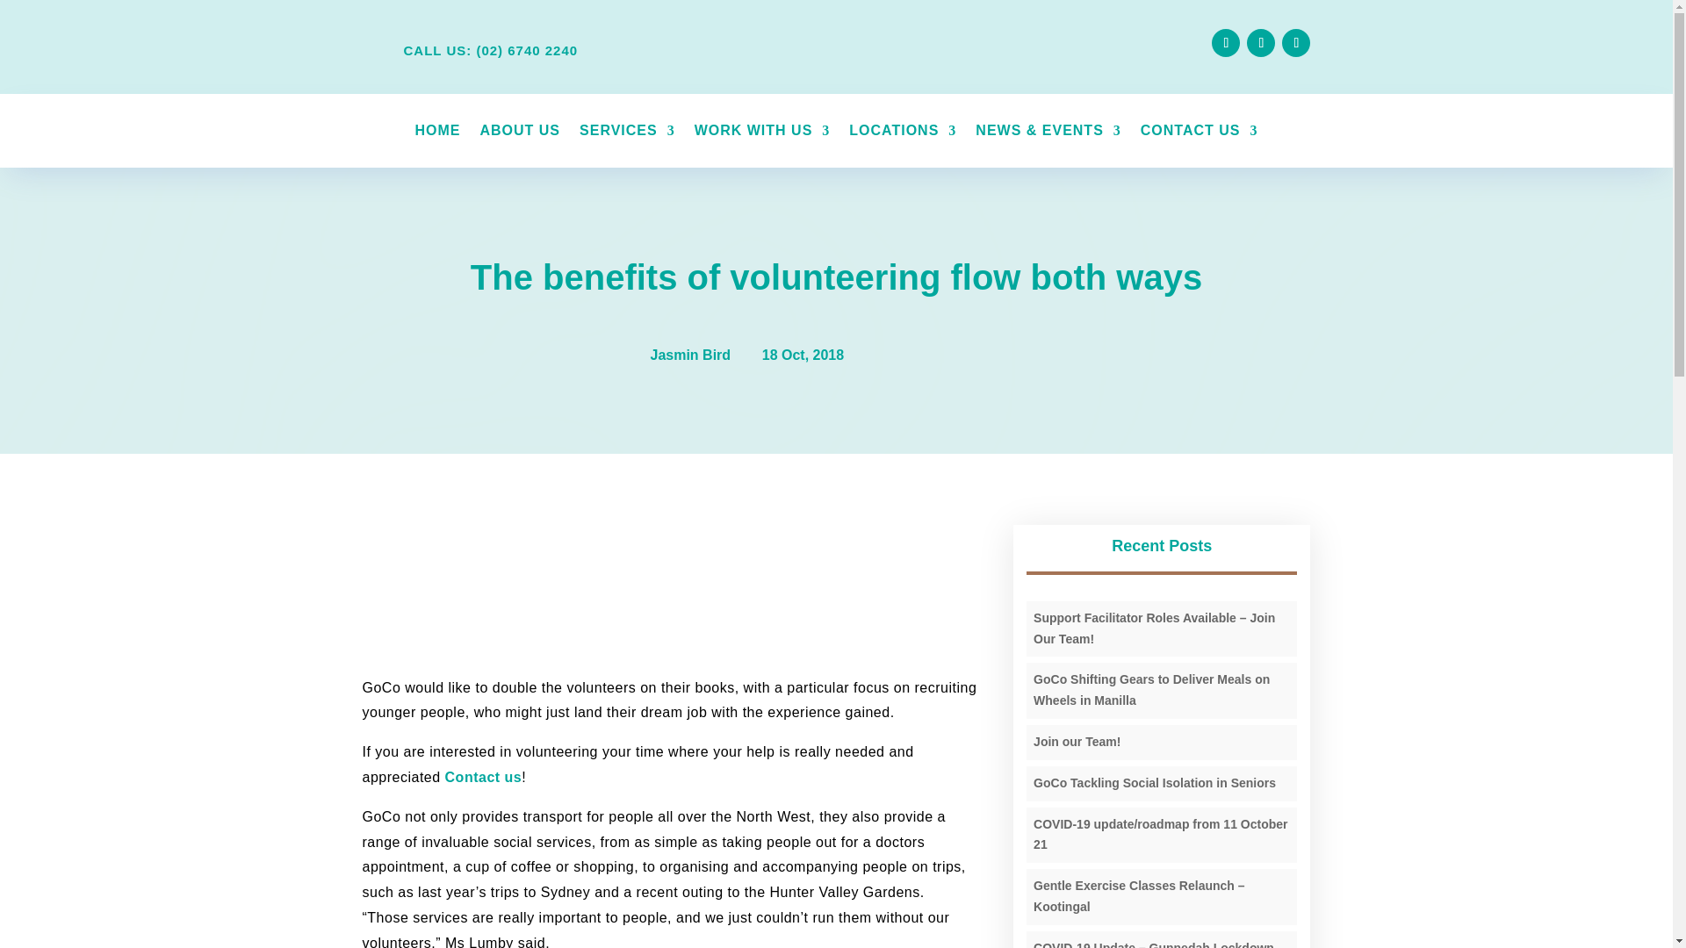  Describe the element at coordinates (1200, 133) in the screenshot. I see `CONTACT US` at that location.